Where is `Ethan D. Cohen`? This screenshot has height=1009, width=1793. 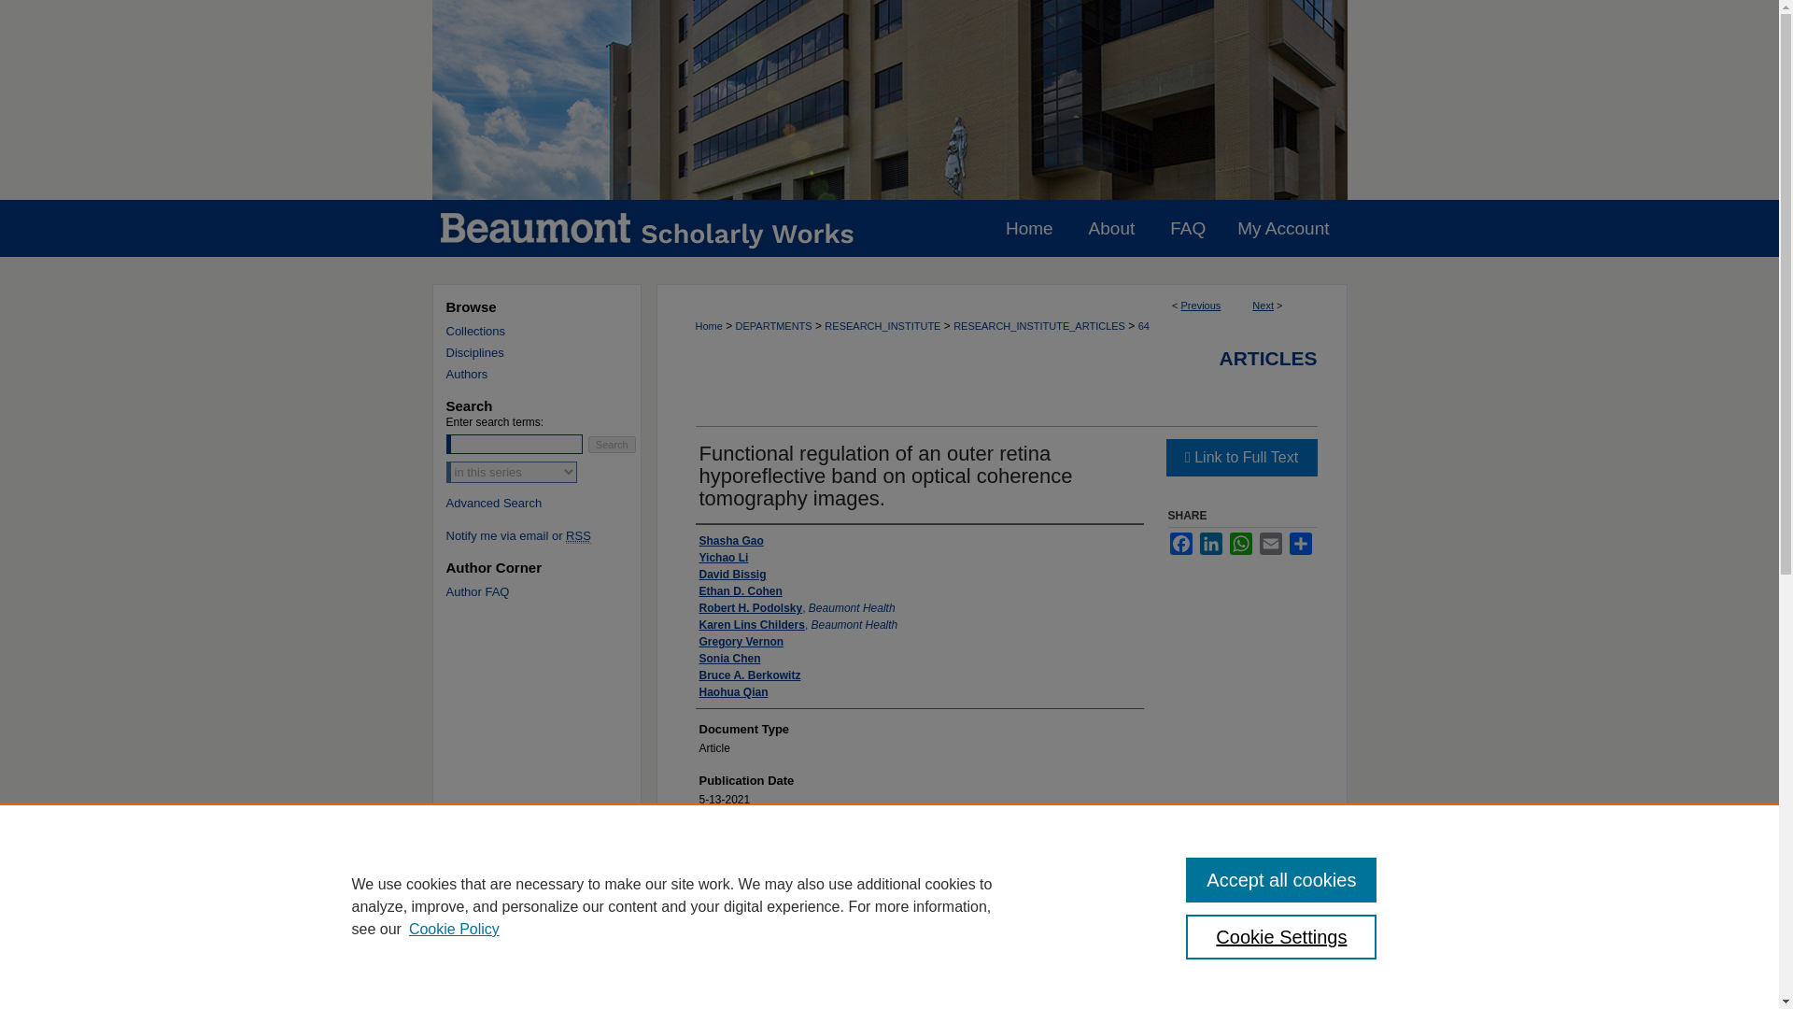 Ethan D. Cohen is located at coordinates (740, 590).